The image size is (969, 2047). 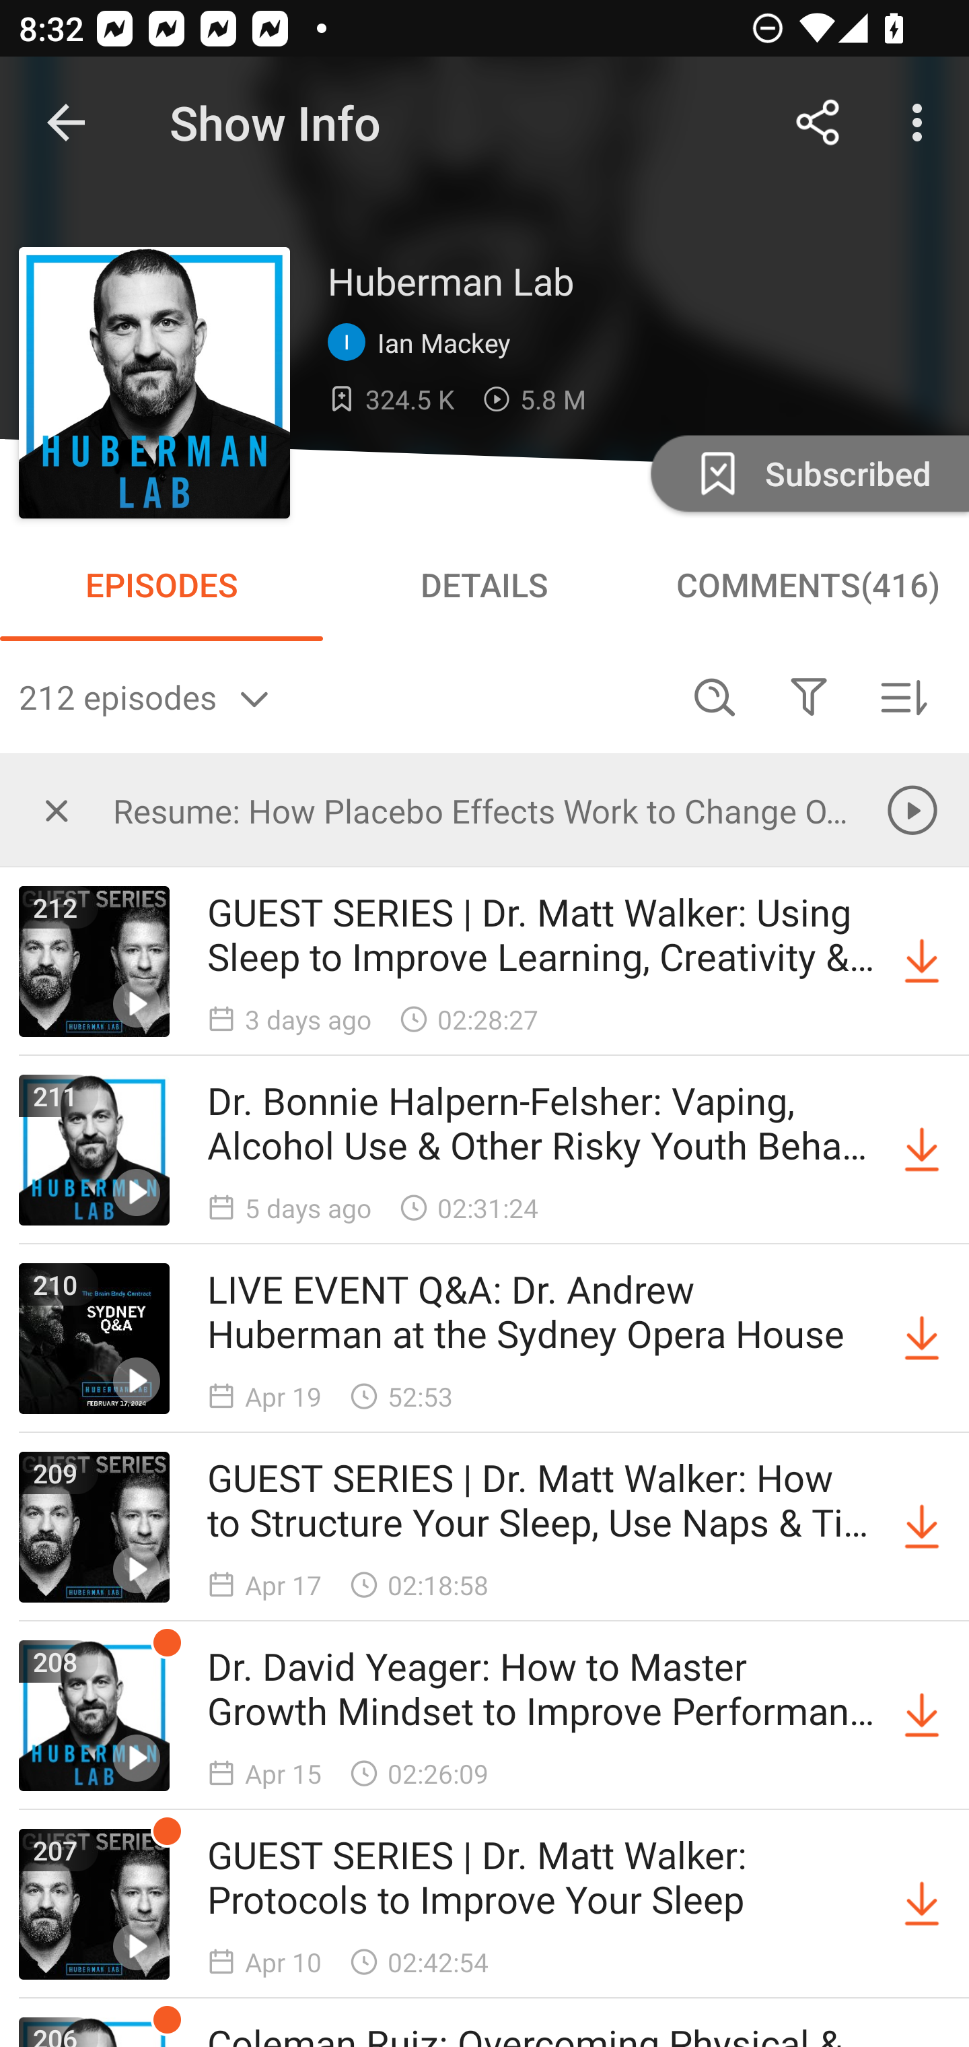 I want to click on Download, so click(x=922, y=1716).